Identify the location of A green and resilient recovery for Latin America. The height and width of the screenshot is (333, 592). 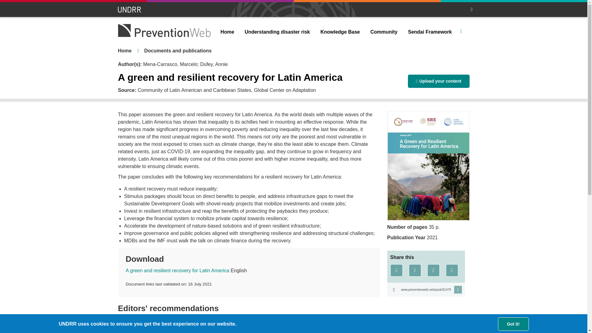
(178, 270).